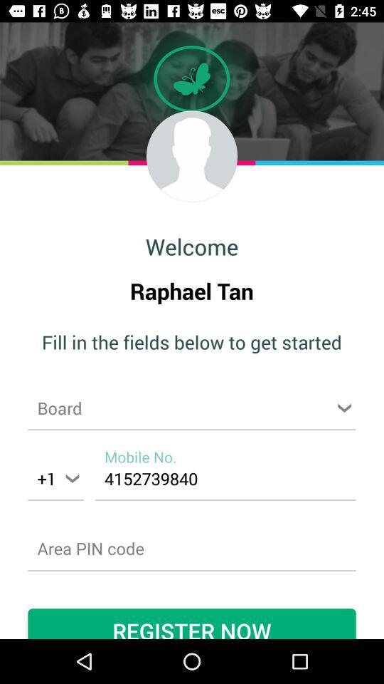 Image resolution: width=384 pixels, height=684 pixels. I want to click on add profile pic, so click(192, 156).